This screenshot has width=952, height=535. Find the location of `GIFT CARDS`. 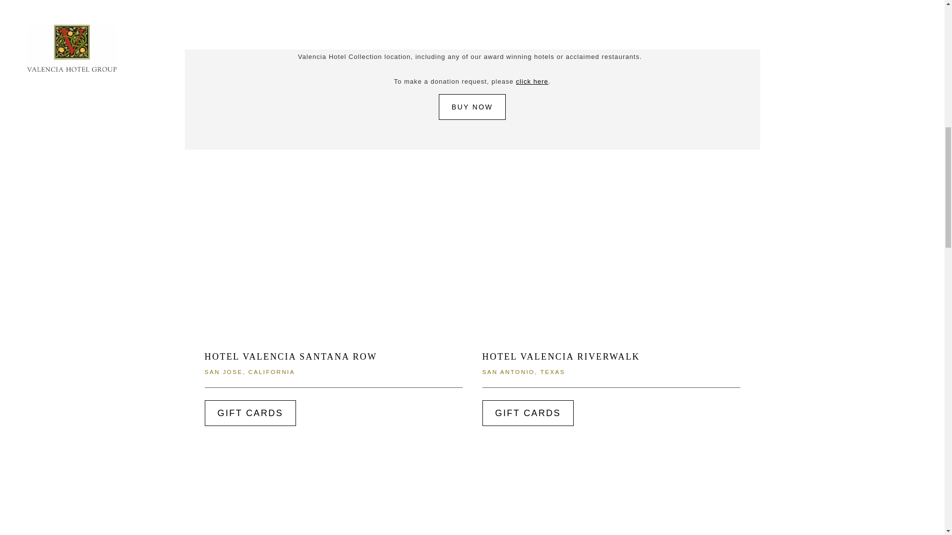

GIFT CARDS is located at coordinates (250, 413).